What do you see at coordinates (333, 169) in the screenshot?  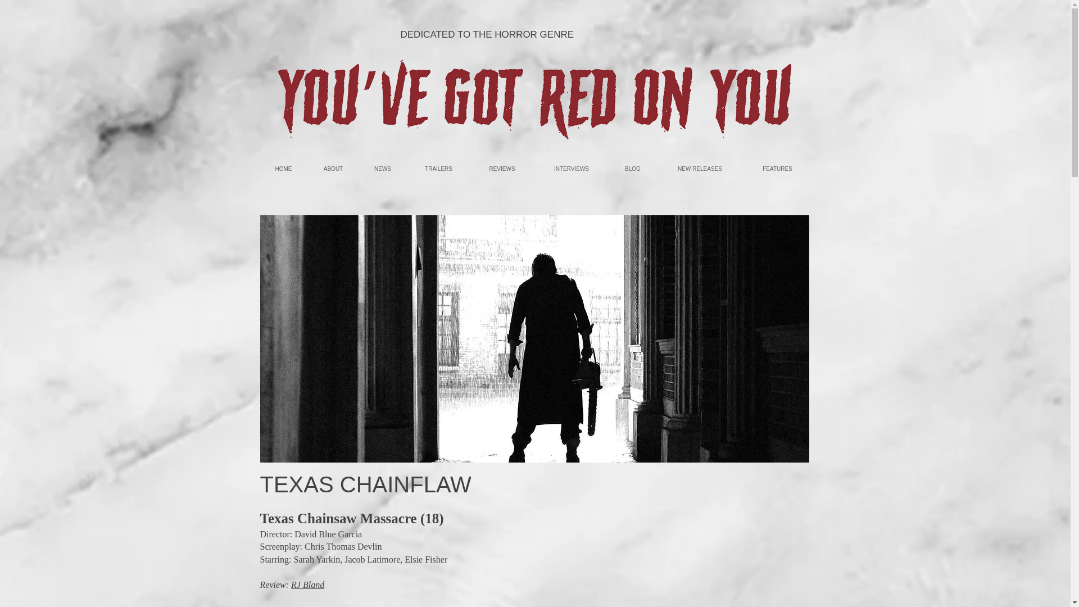 I see `ABOUT` at bounding box center [333, 169].